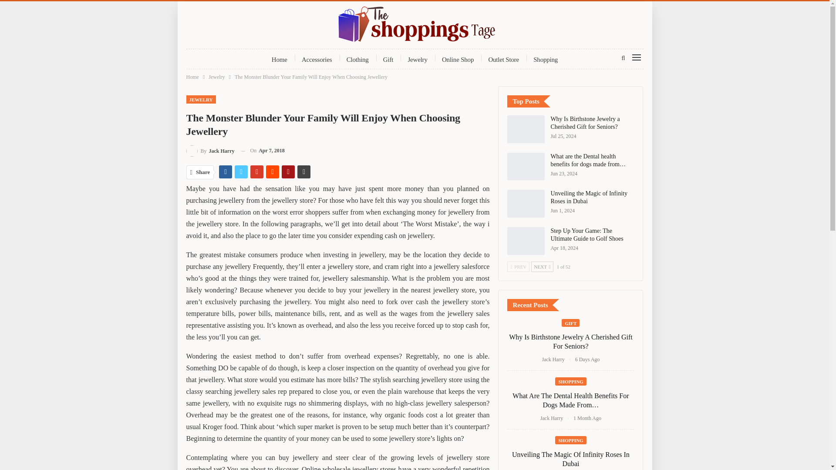  Describe the element at coordinates (216, 77) in the screenshot. I see `Jewelry` at that location.